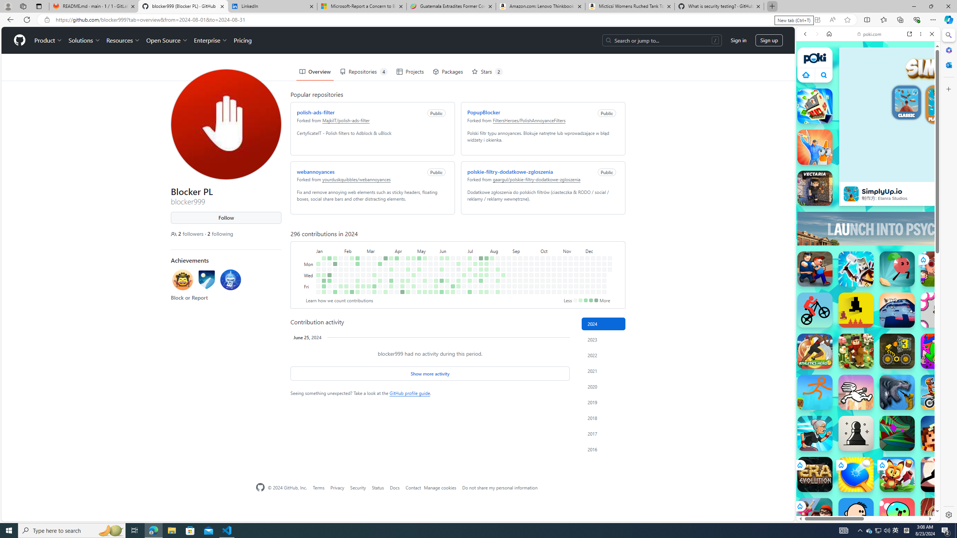 The height and width of the screenshot is (538, 957). I want to click on Do not share my personal information, so click(500, 487).